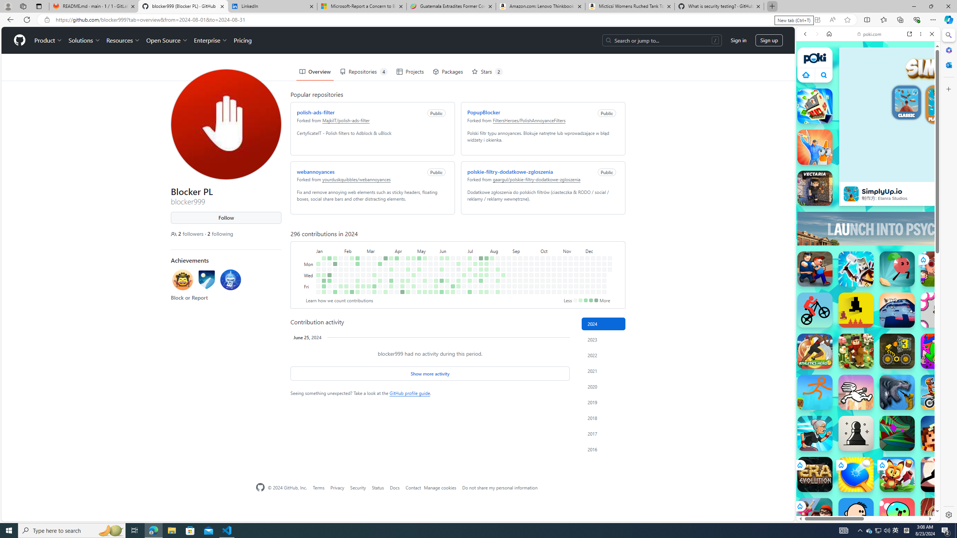 The height and width of the screenshot is (538, 957). I want to click on Do not share my personal information, so click(500, 487).